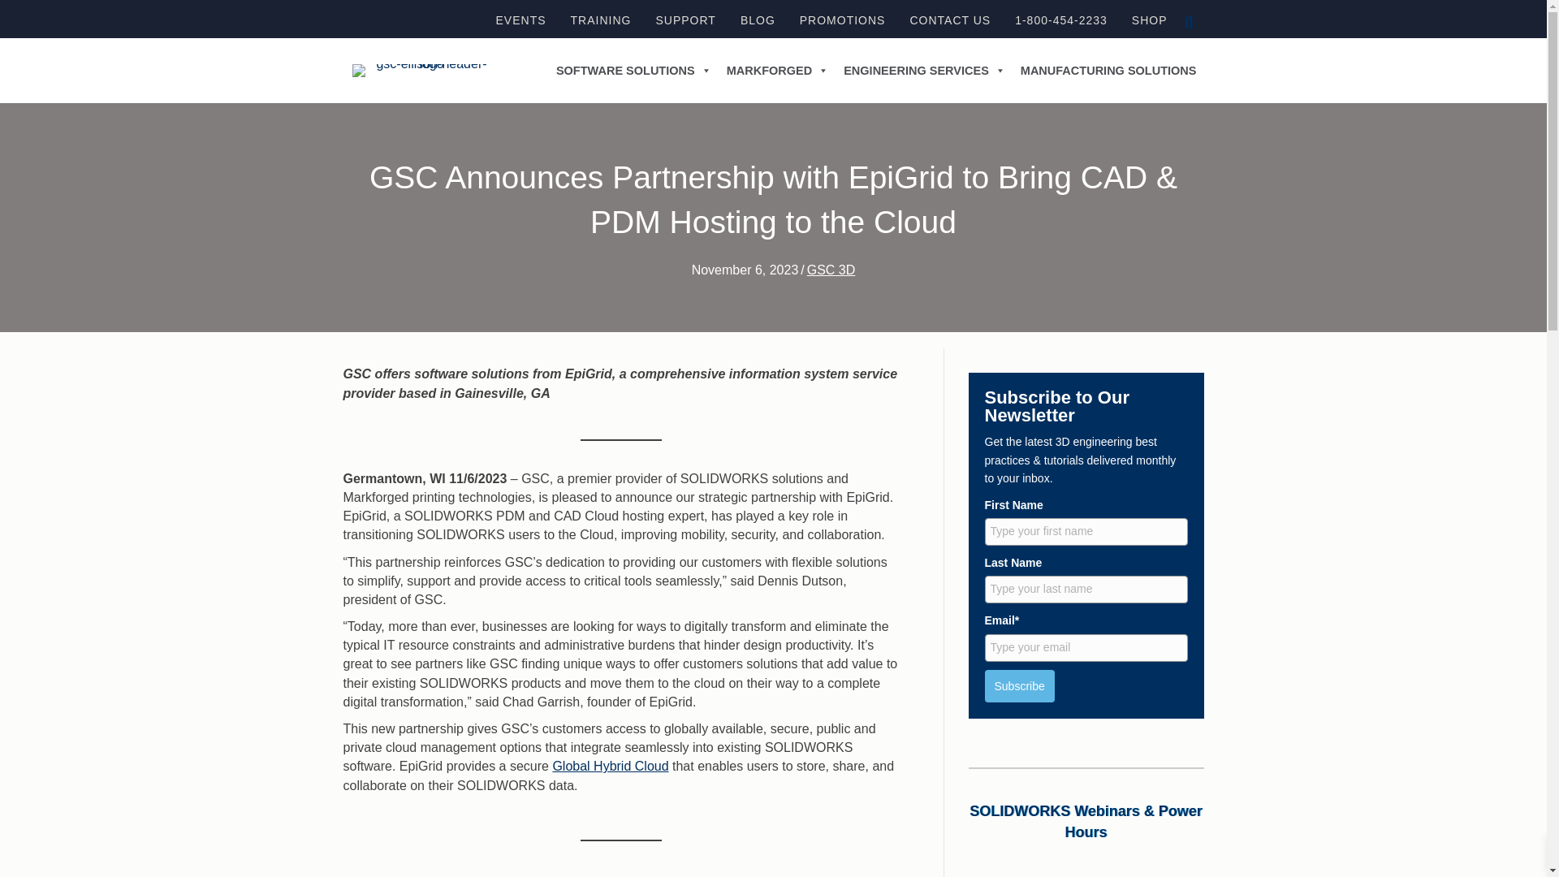 This screenshot has height=877, width=1559. I want to click on TRAINING, so click(601, 19).